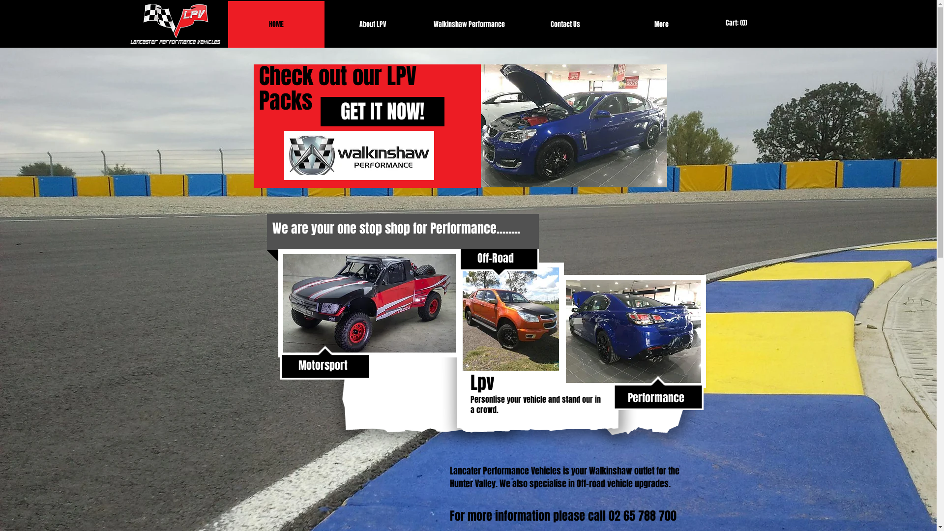 The image size is (944, 531). Describe the element at coordinates (510, 319) in the screenshot. I see `10423761_757706844250280_1829281394589105165_n.jpg` at that location.